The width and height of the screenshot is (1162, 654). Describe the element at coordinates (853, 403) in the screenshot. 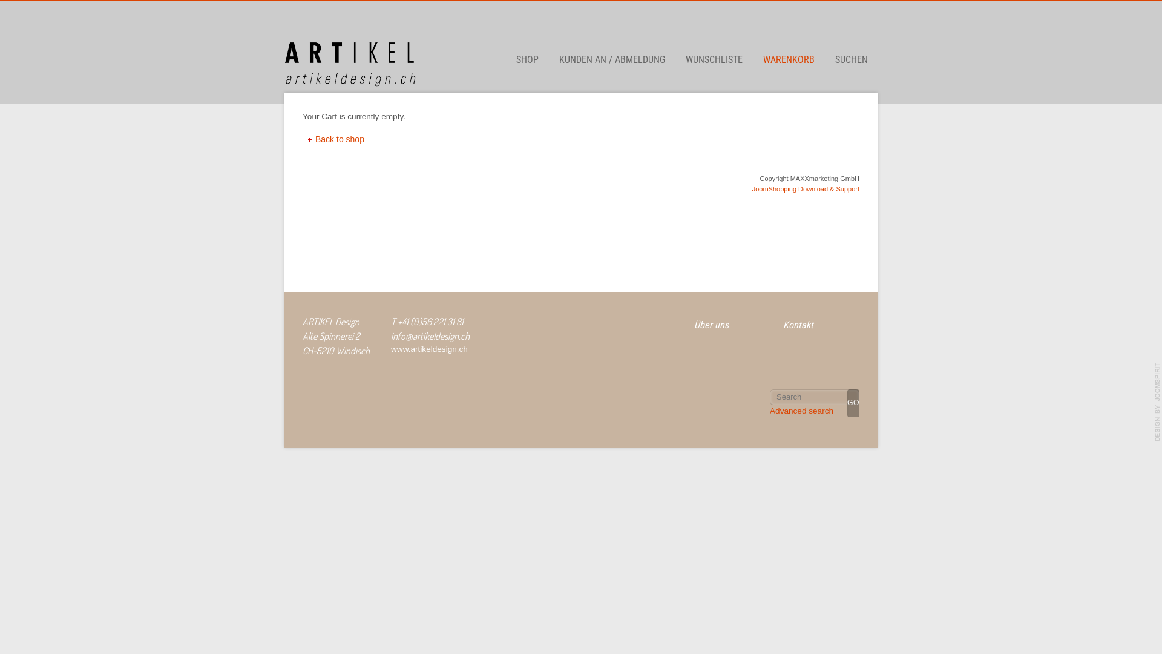

I see `Go` at that location.